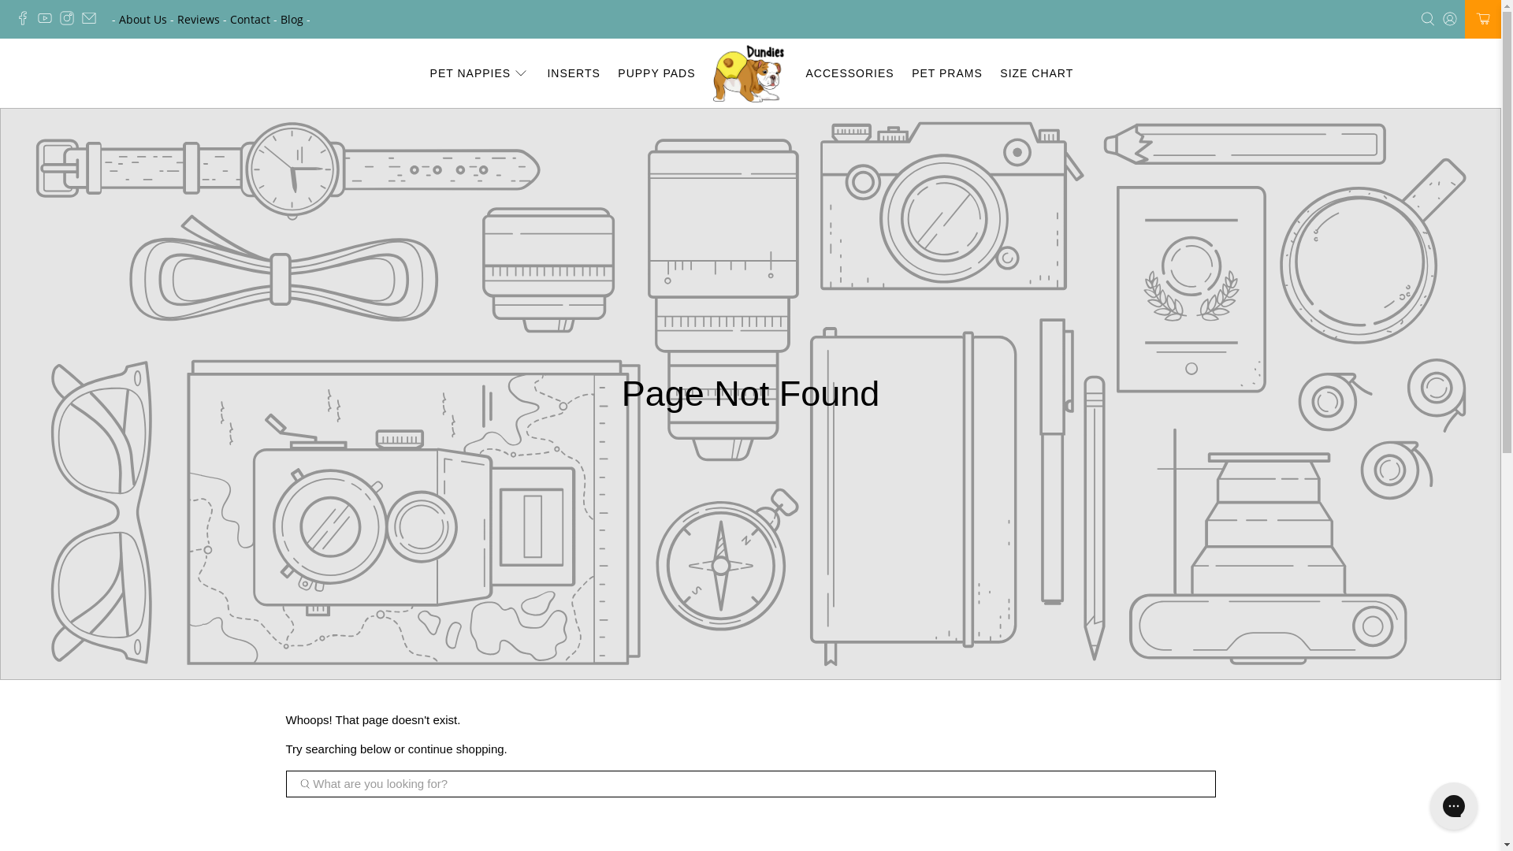 The image size is (1513, 851). I want to click on ACCESSORIES, so click(849, 74).